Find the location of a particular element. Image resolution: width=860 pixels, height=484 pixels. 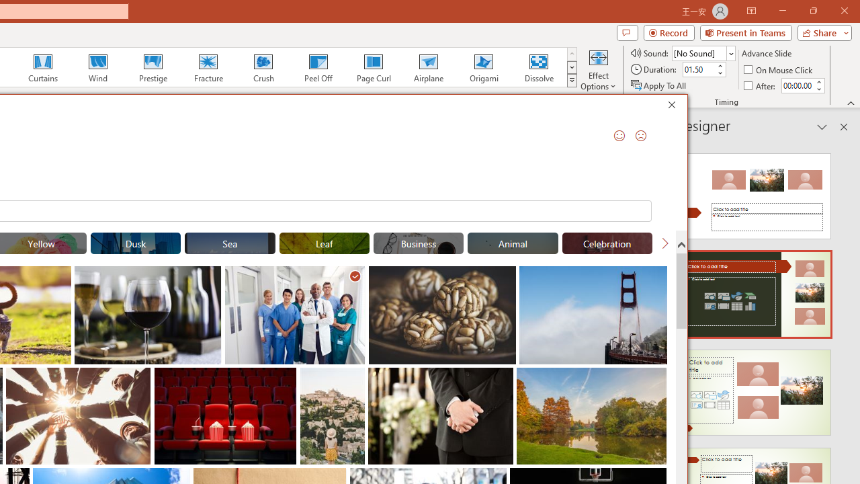

Curtains is located at coordinates (43, 67).